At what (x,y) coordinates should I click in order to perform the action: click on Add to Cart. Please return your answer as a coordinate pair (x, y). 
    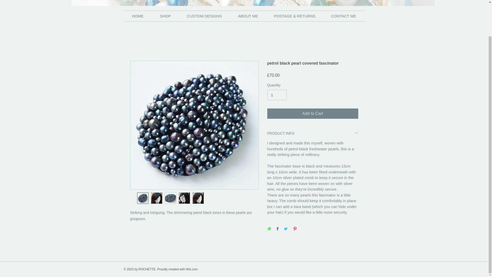
    Looking at the image, I should click on (313, 114).